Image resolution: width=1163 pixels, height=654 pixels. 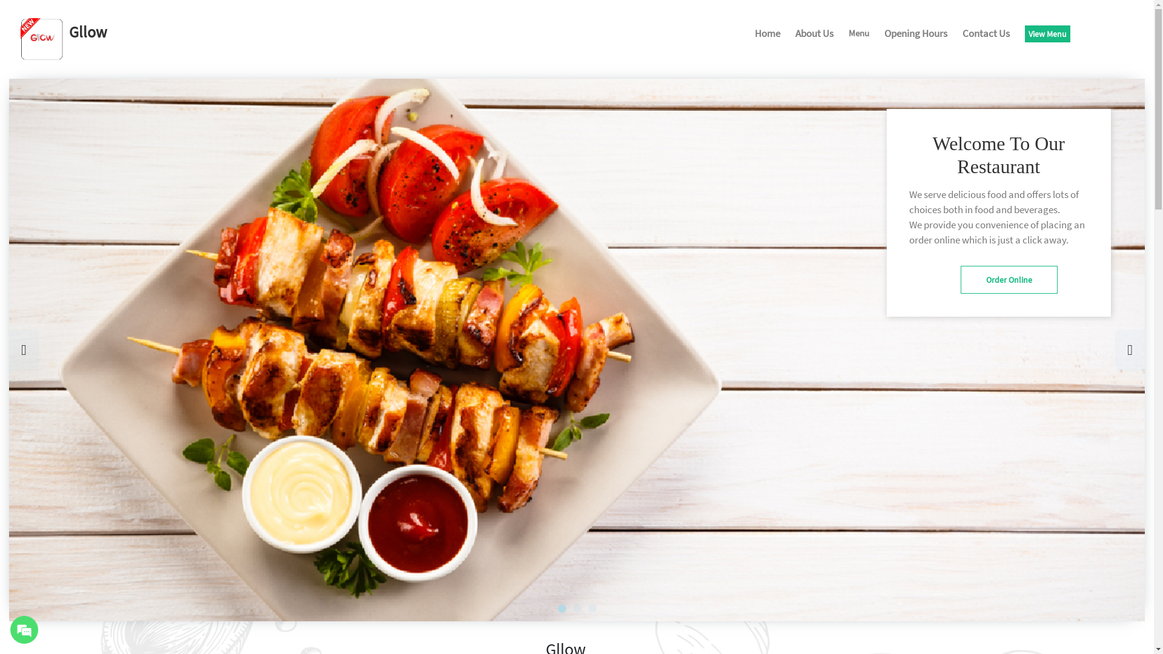 I want to click on Opening Hours, so click(x=916, y=35).